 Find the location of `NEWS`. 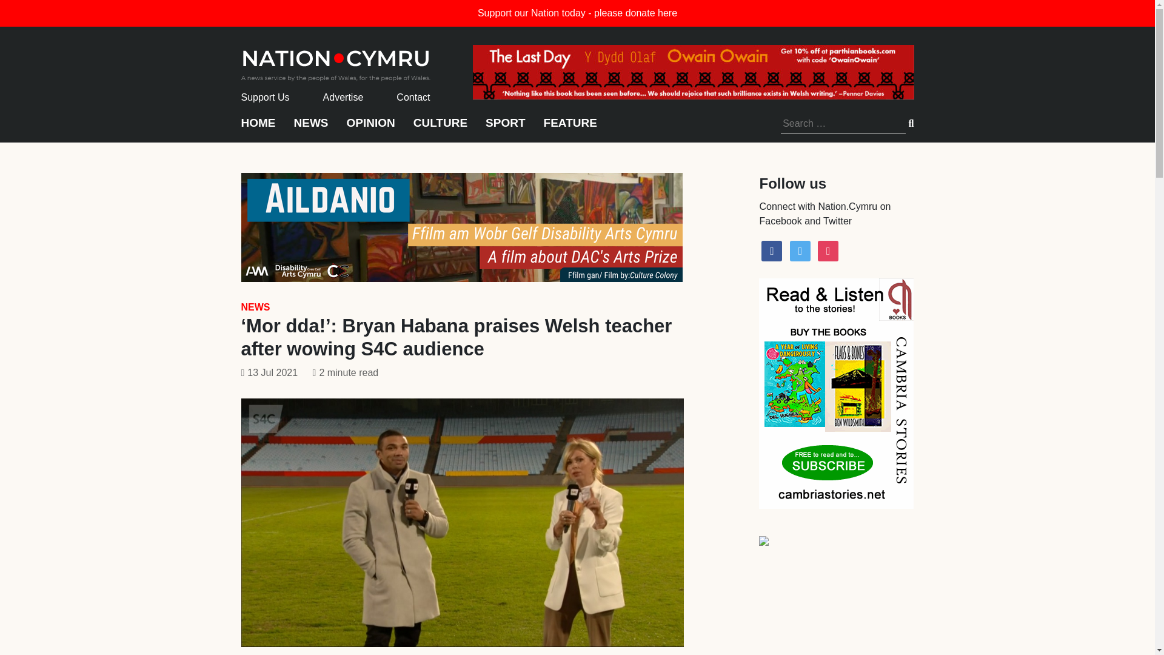

NEWS is located at coordinates (310, 129).